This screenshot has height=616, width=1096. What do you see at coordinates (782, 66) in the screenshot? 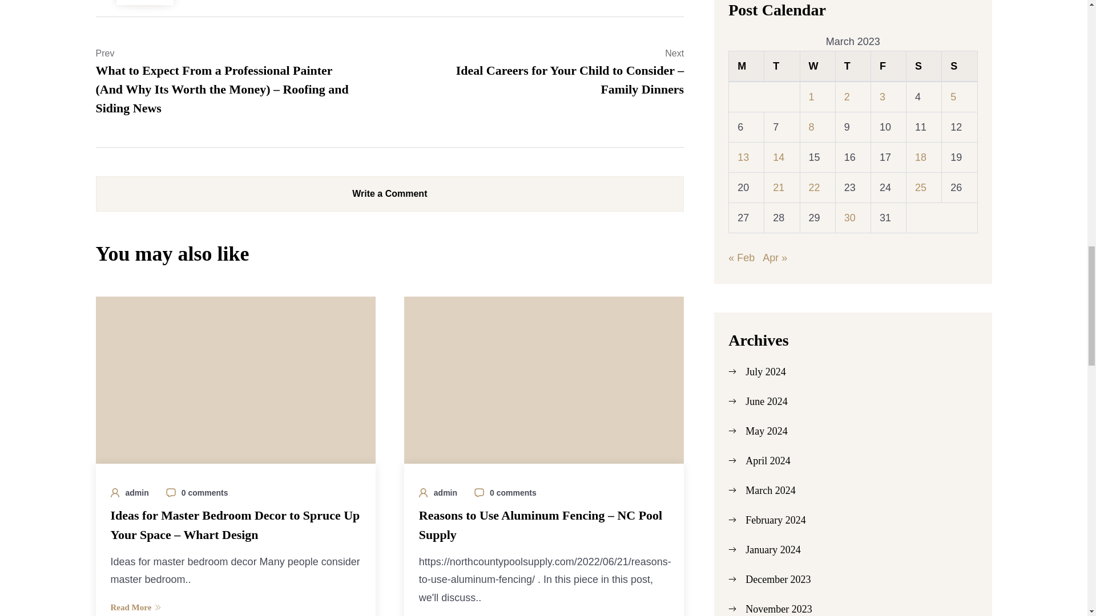
I see `Tuesday` at bounding box center [782, 66].